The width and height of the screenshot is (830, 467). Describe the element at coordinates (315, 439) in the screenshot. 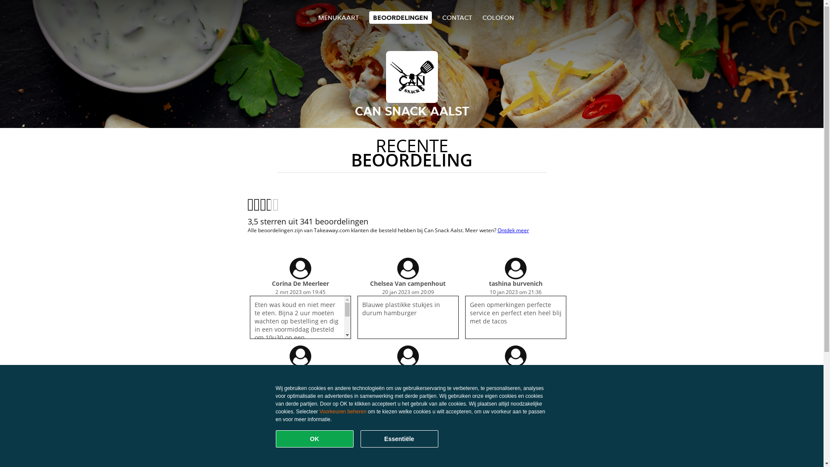

I see `OK` at that location.